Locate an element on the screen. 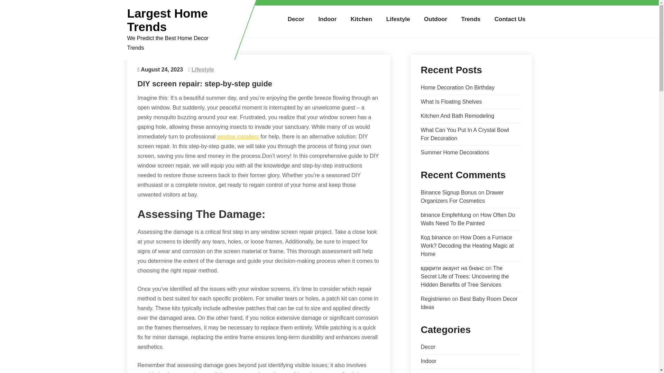 The width and height of the screenshot is (664, 373). How Often Do Walls Need To Be Painted is located at coordinates (468, 219).